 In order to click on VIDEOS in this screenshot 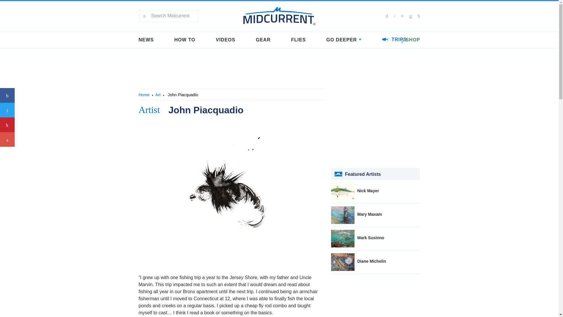, I will do `click(225, 40)`.